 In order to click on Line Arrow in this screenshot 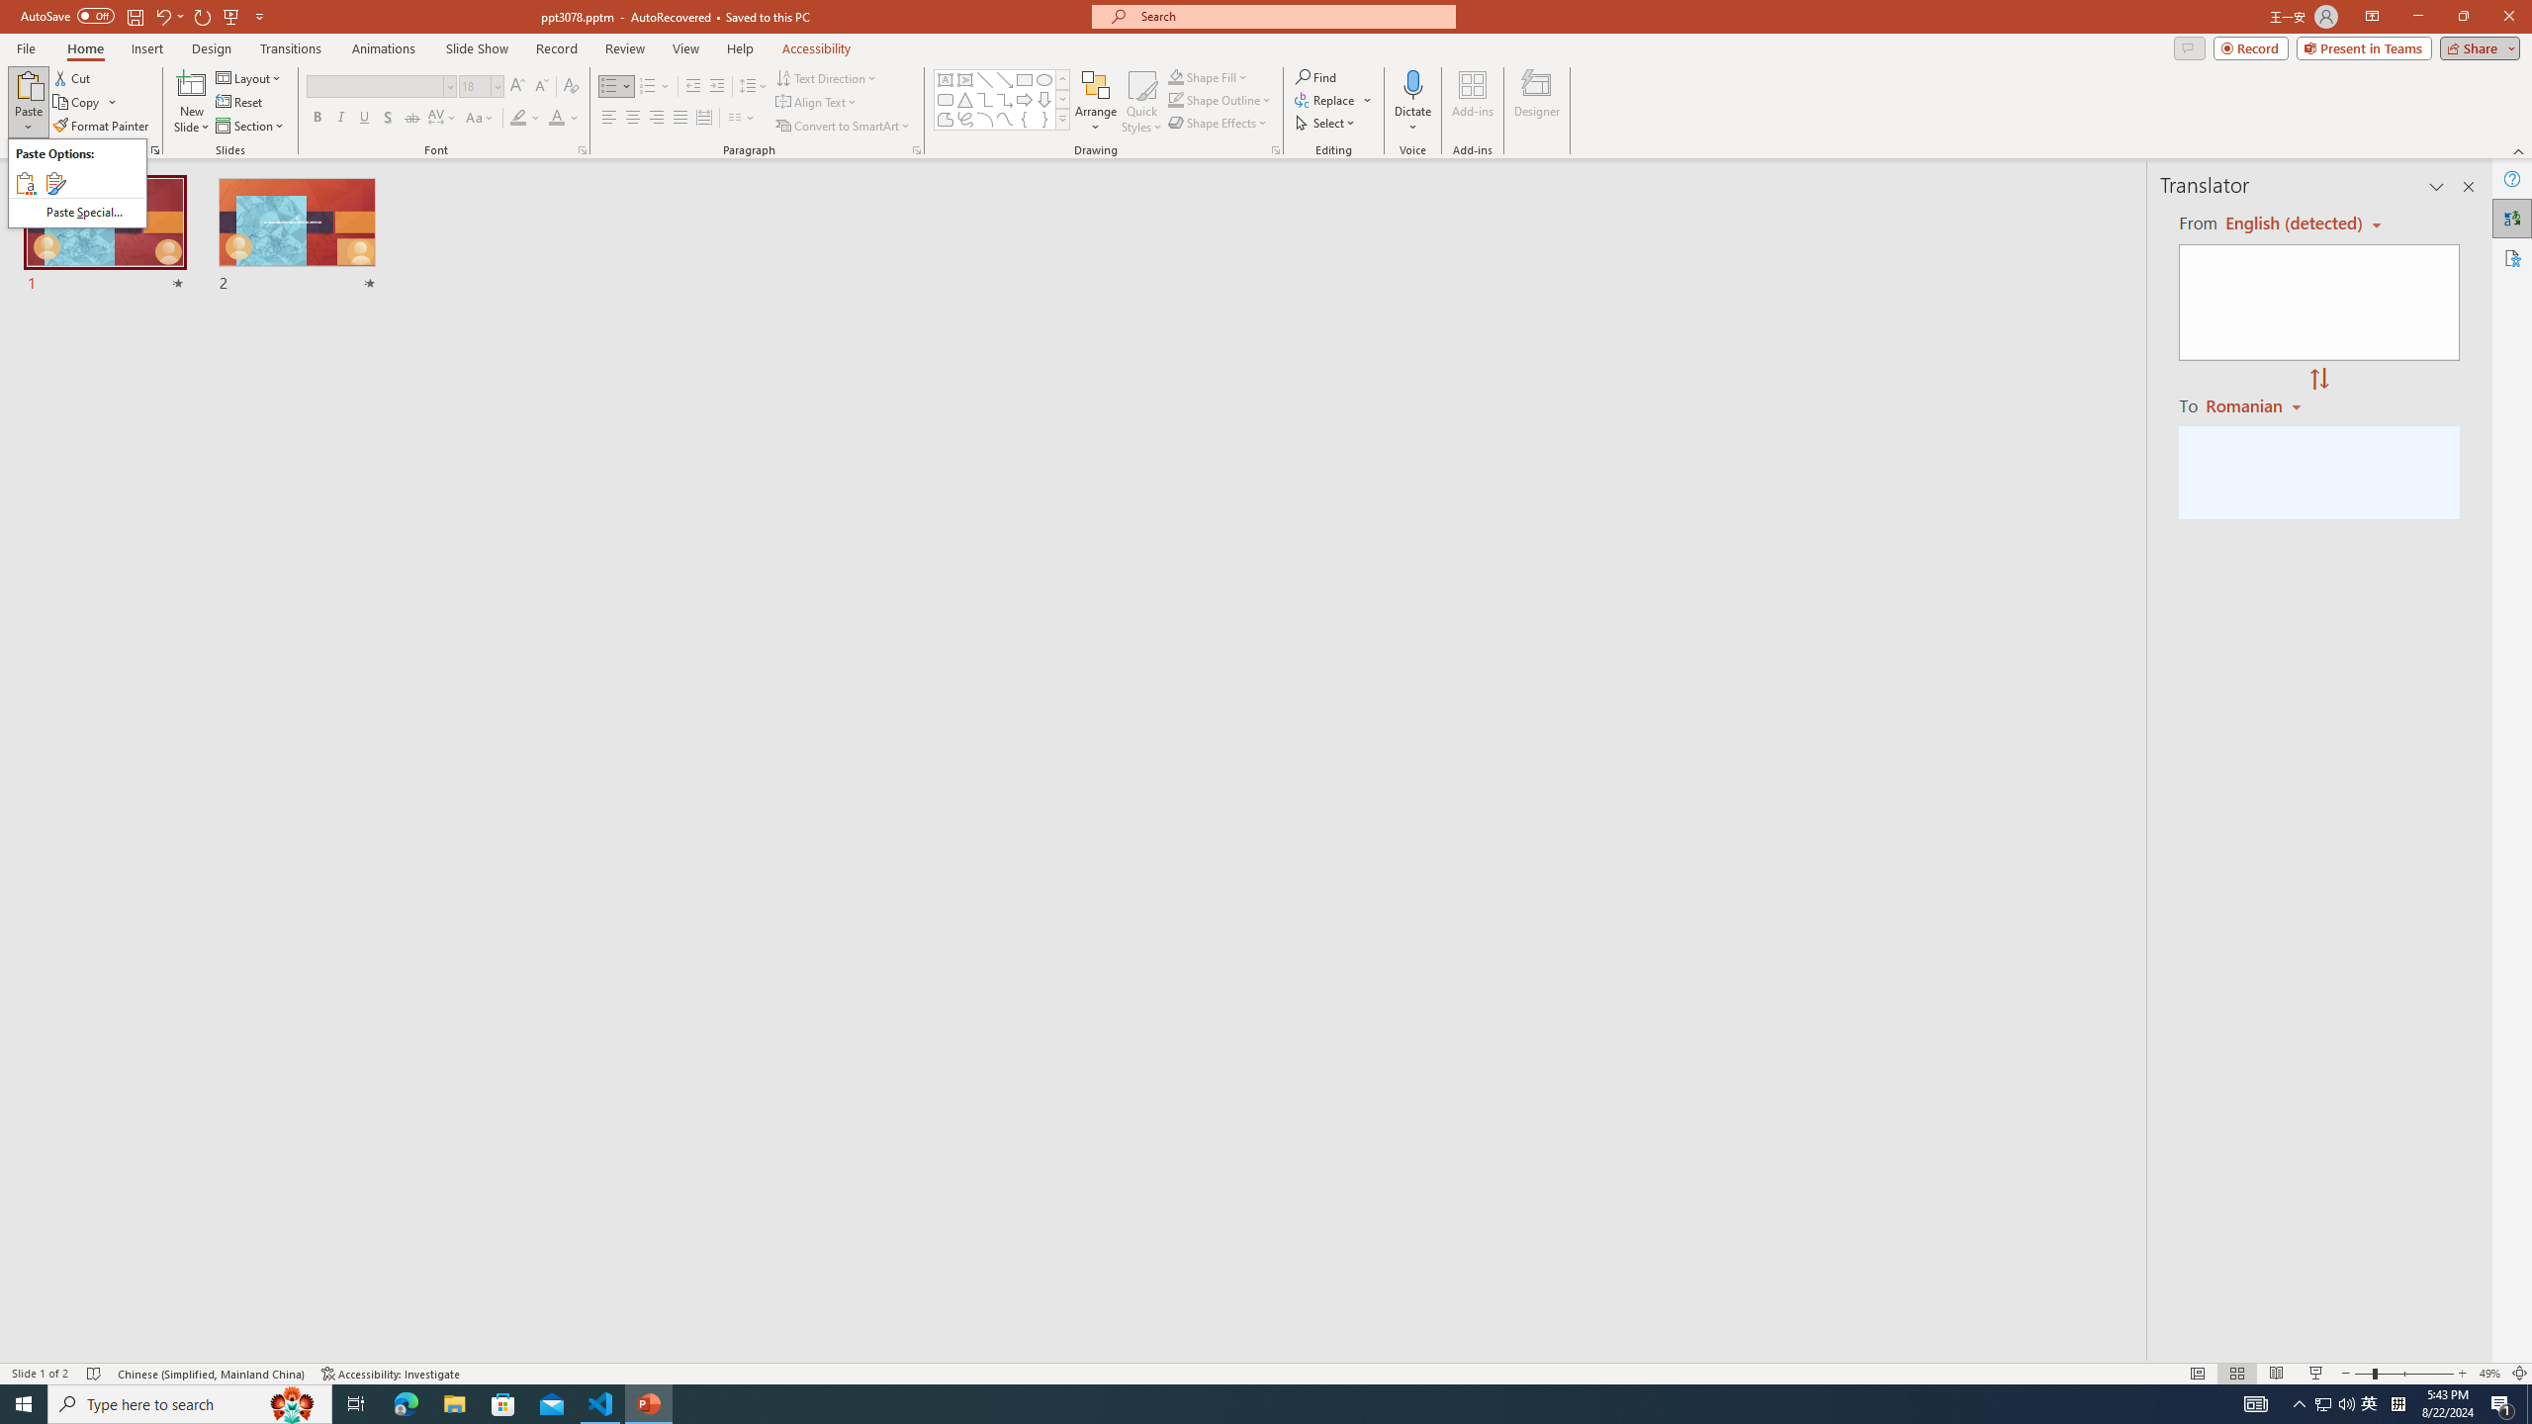, I will do `click(1005, 79)`.